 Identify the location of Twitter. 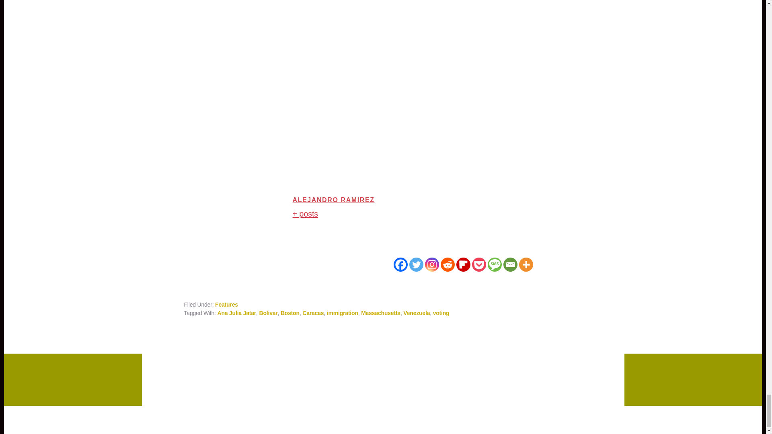
(416, 264).